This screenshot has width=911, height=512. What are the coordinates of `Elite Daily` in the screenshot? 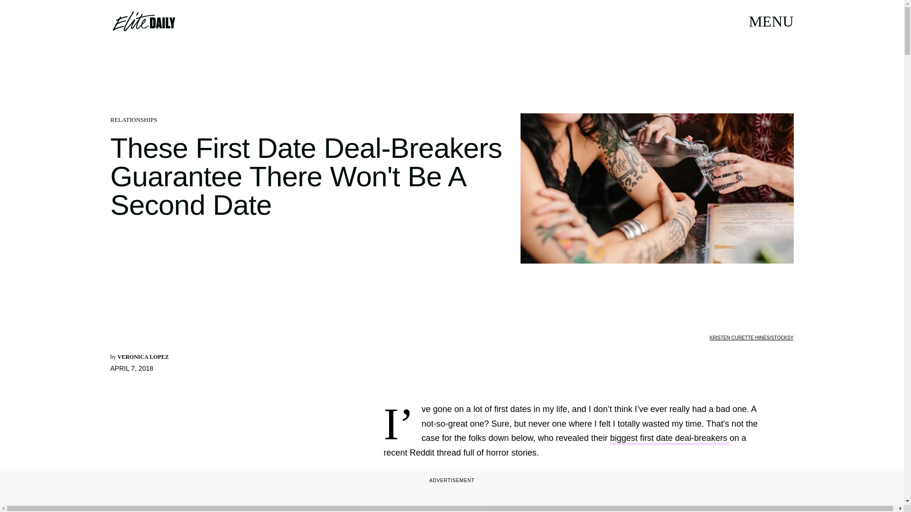 It's located at (143, 21).